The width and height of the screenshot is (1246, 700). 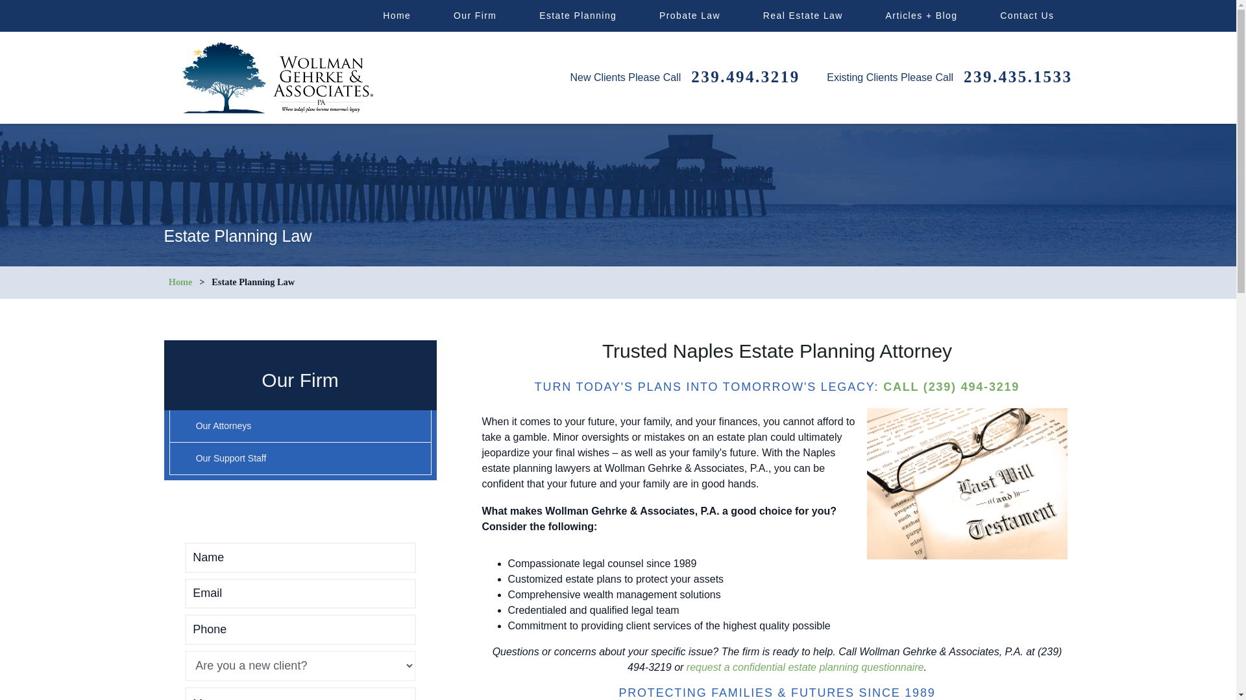 What do you see at coordinates (397, 16) in the screenshot?
I see `Home` at bounding box center [397, 16].